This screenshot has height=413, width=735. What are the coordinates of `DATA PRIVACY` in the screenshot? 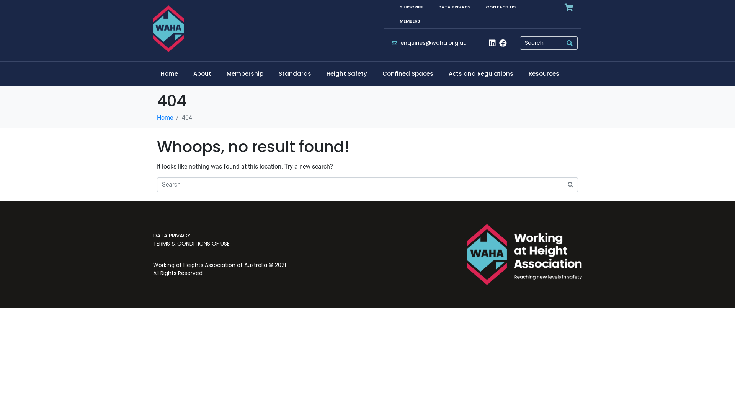 It's located at (454, 7).